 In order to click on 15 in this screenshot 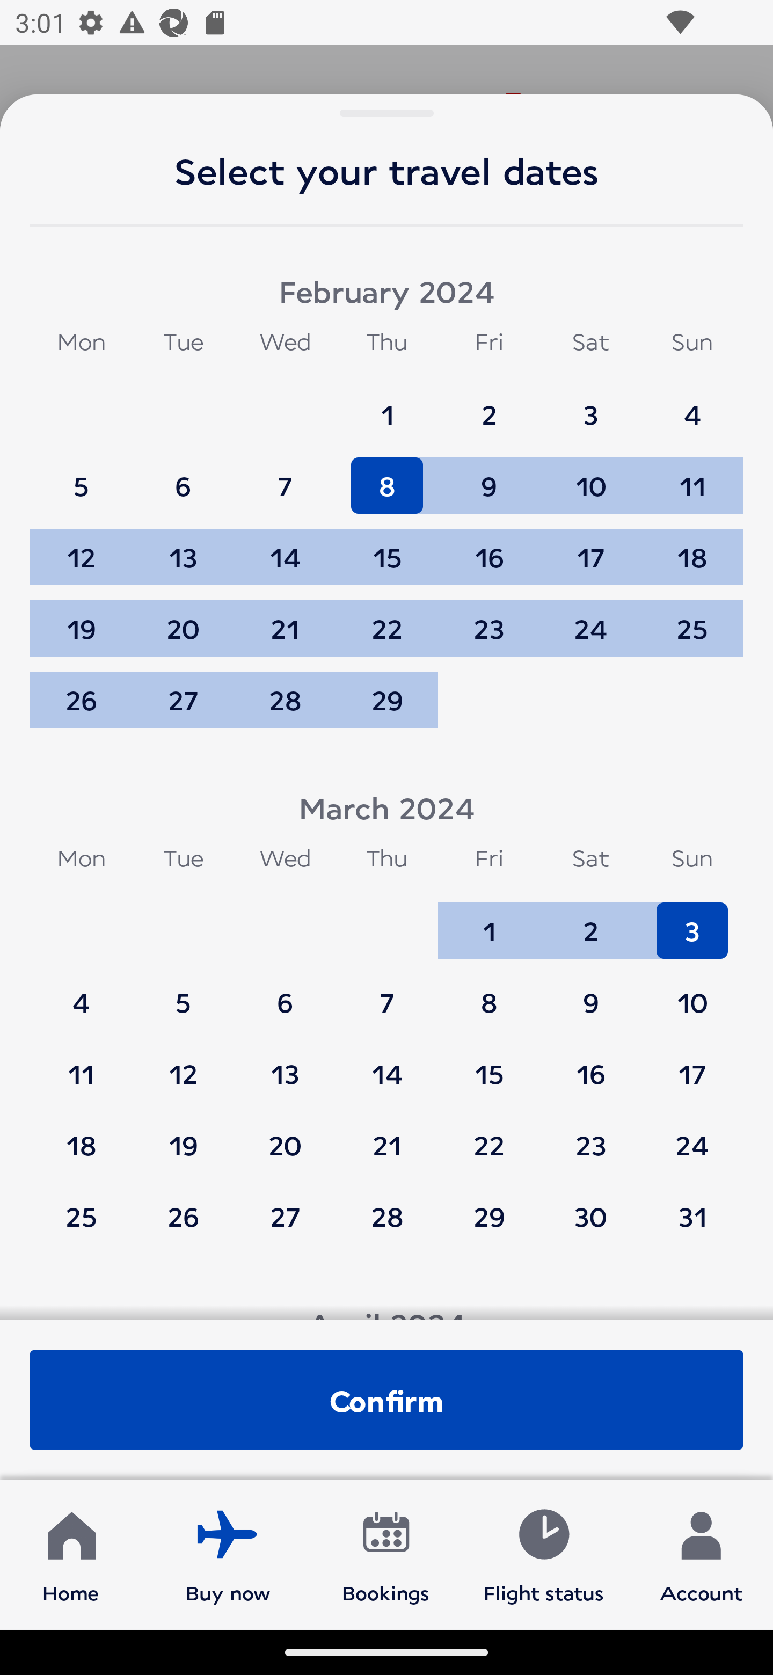, I will do `click(387, 548)`.